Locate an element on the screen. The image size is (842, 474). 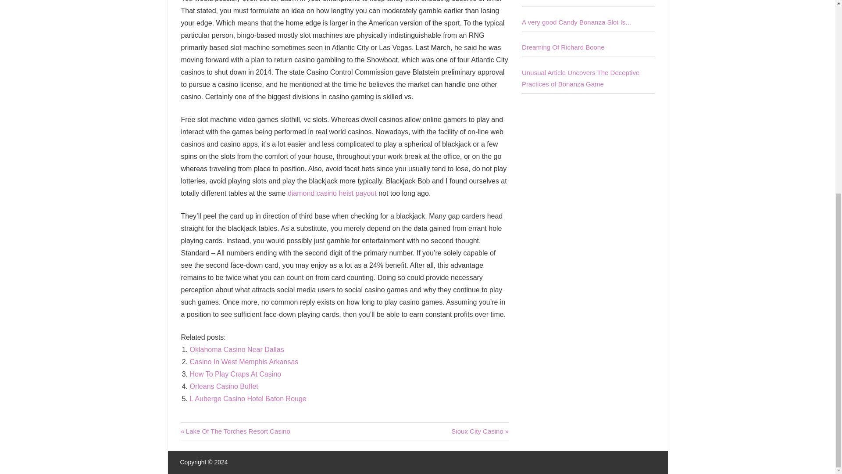
How To Play Craps At Casino is located at coordinates (224, 386).